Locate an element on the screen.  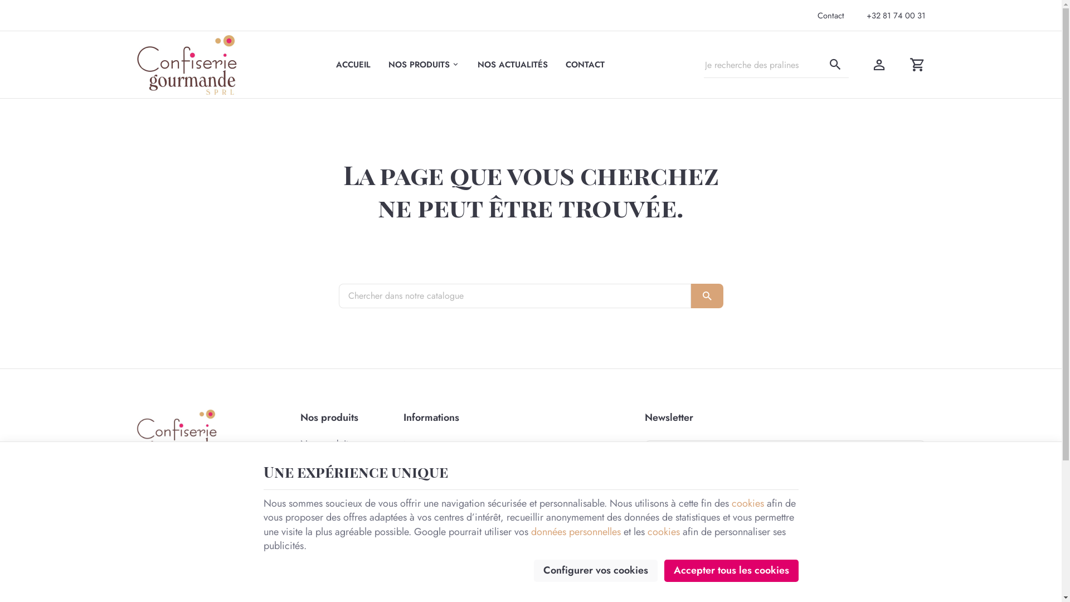
Politique d'avis is located at coordinates (493, 499).